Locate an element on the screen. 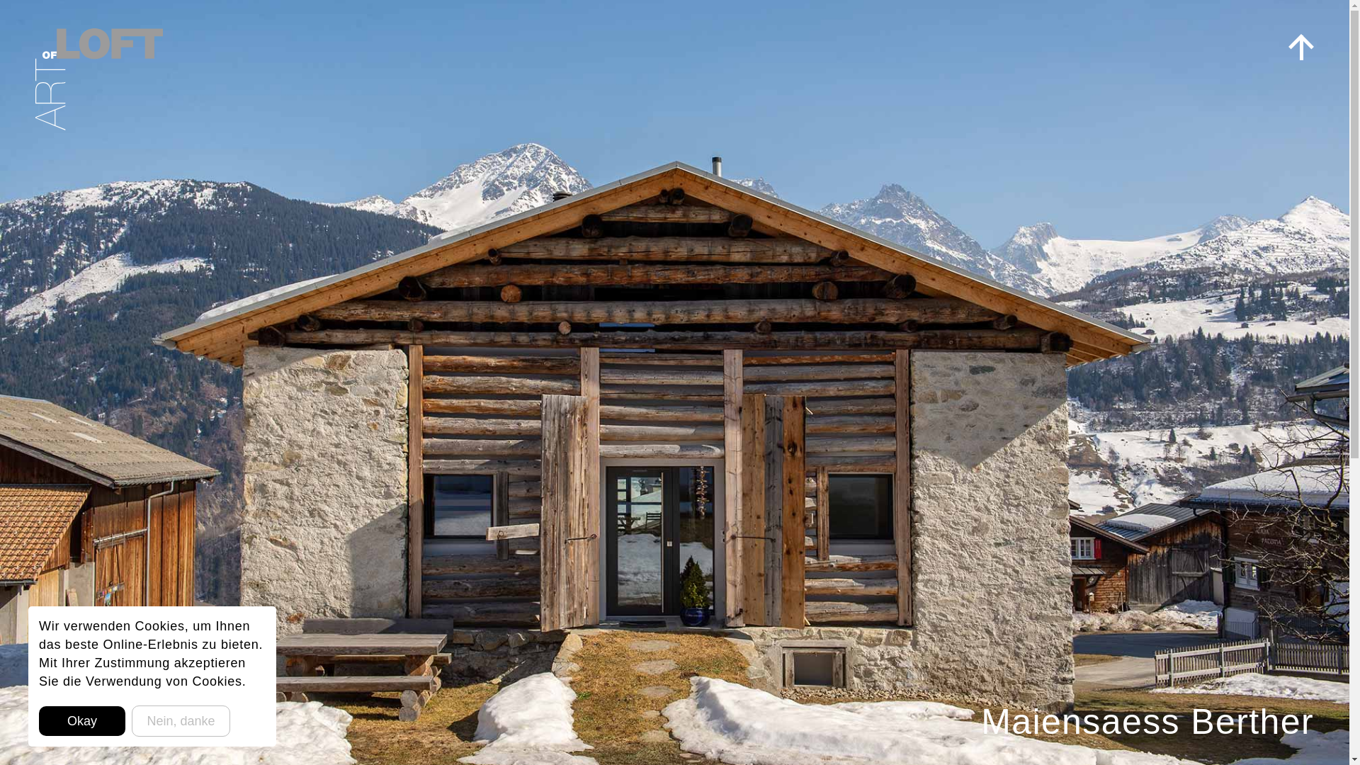 The image size is (1360, 765). Okay is located at coordinates (82, 721).